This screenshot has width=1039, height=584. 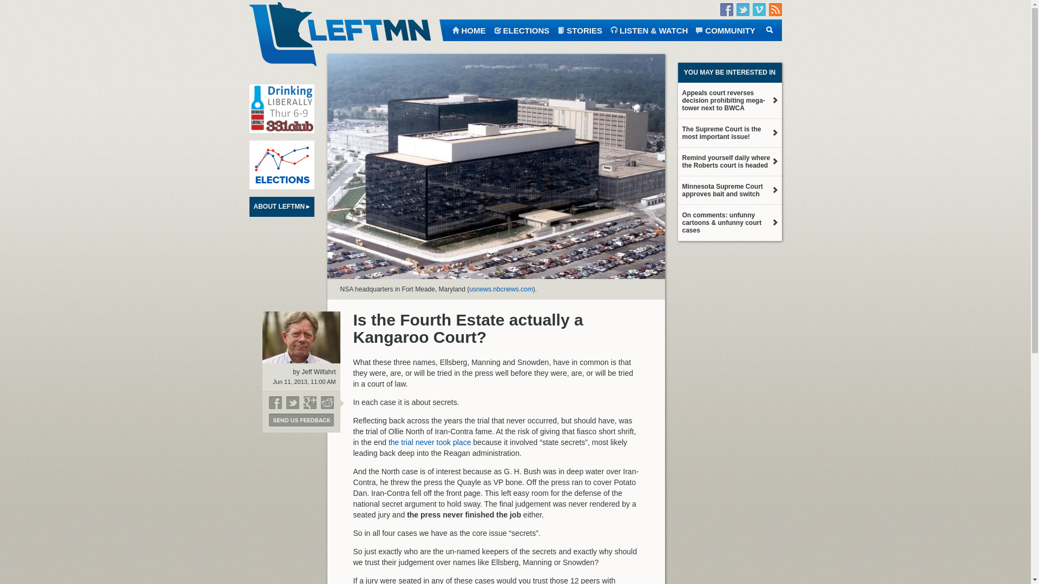 I want to click on Drinking Liberally Minneapolis, so click(x=281, y=108).